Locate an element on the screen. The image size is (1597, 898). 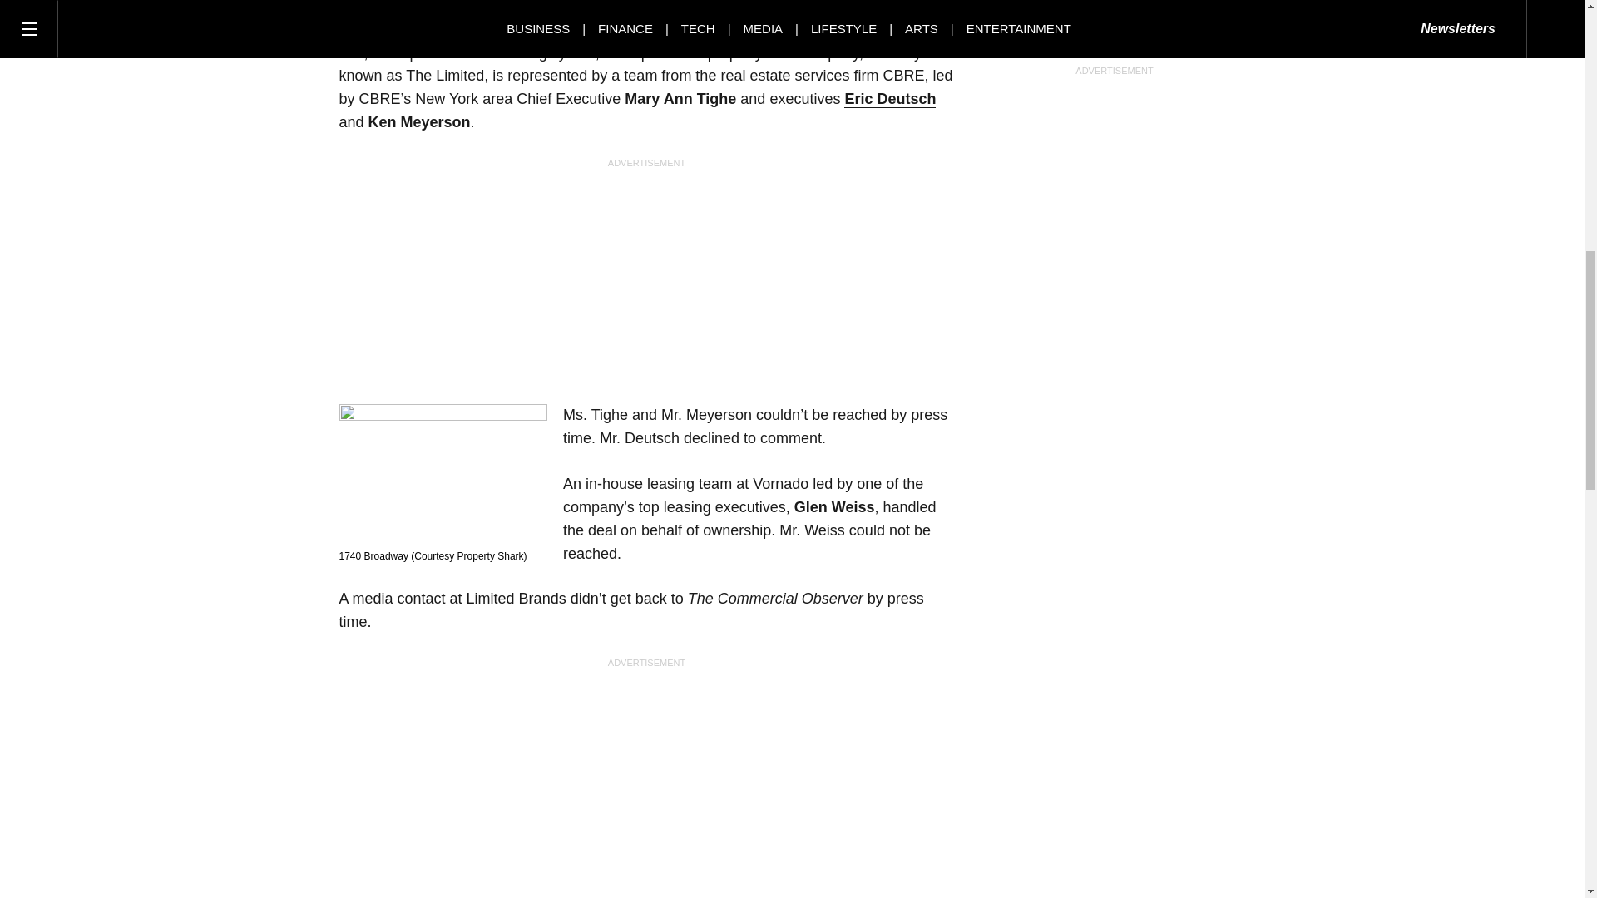
Glen Weiss is located at coordinates (834, 507).